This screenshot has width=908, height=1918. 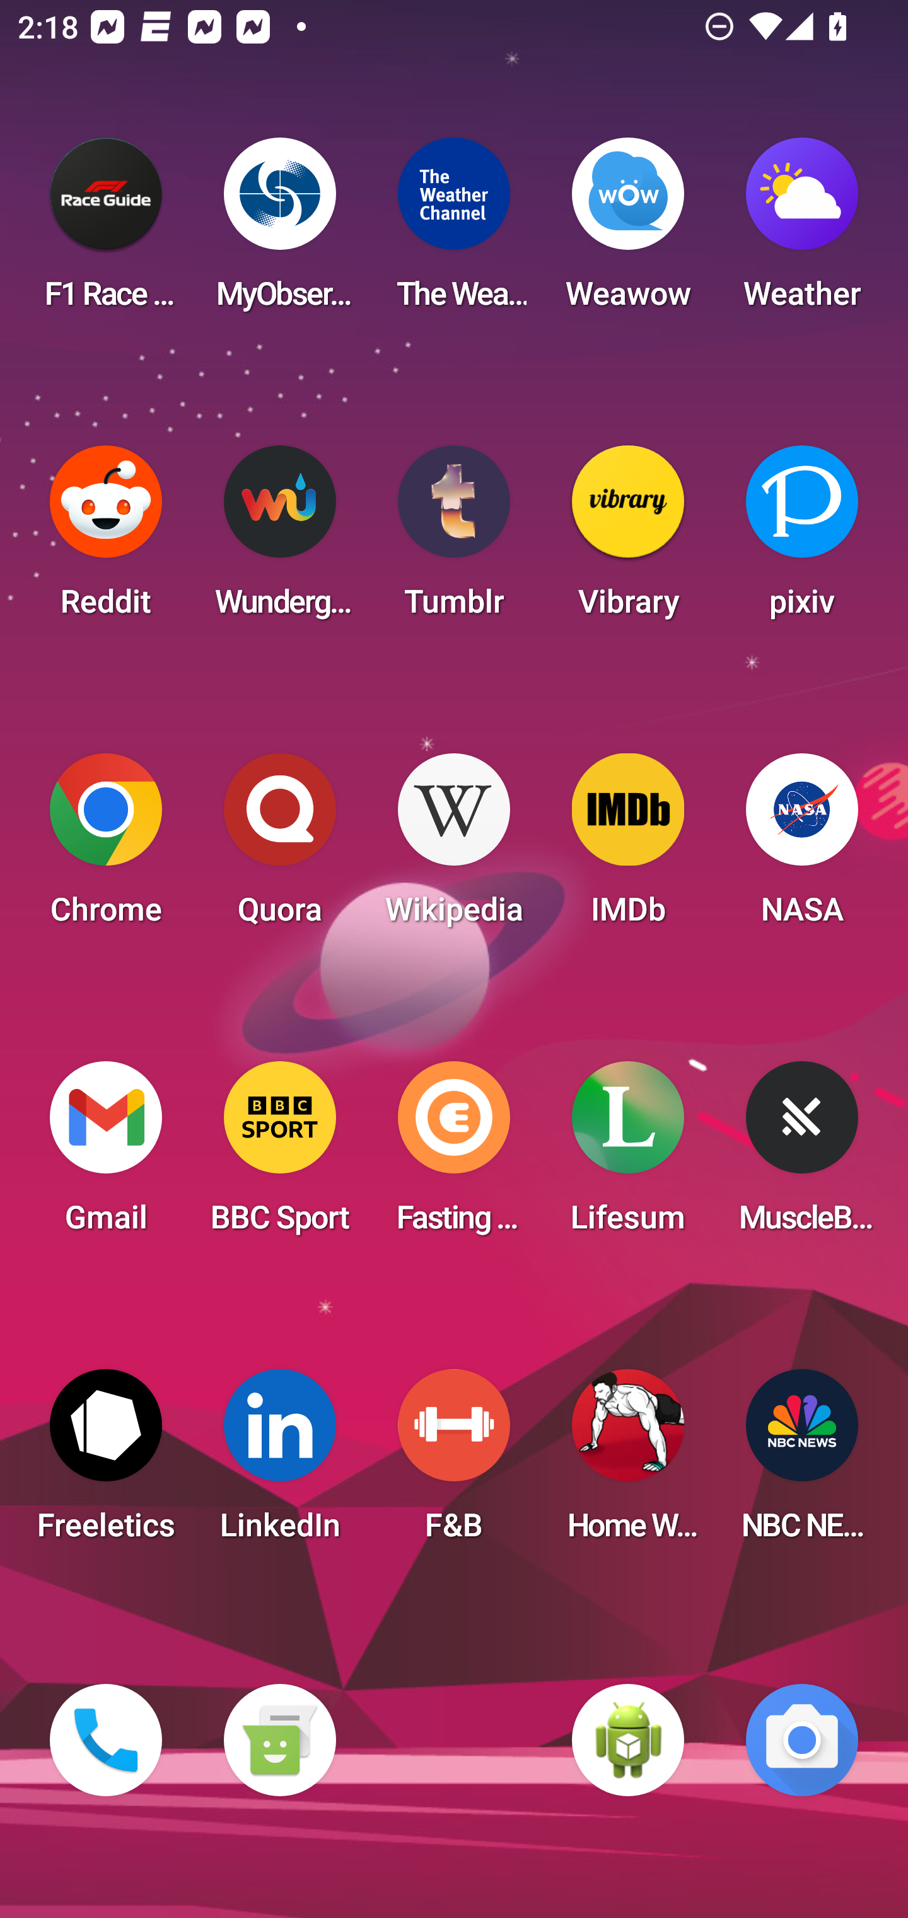 I want to click on Fasting Coach, so click(x=454, y=1155).